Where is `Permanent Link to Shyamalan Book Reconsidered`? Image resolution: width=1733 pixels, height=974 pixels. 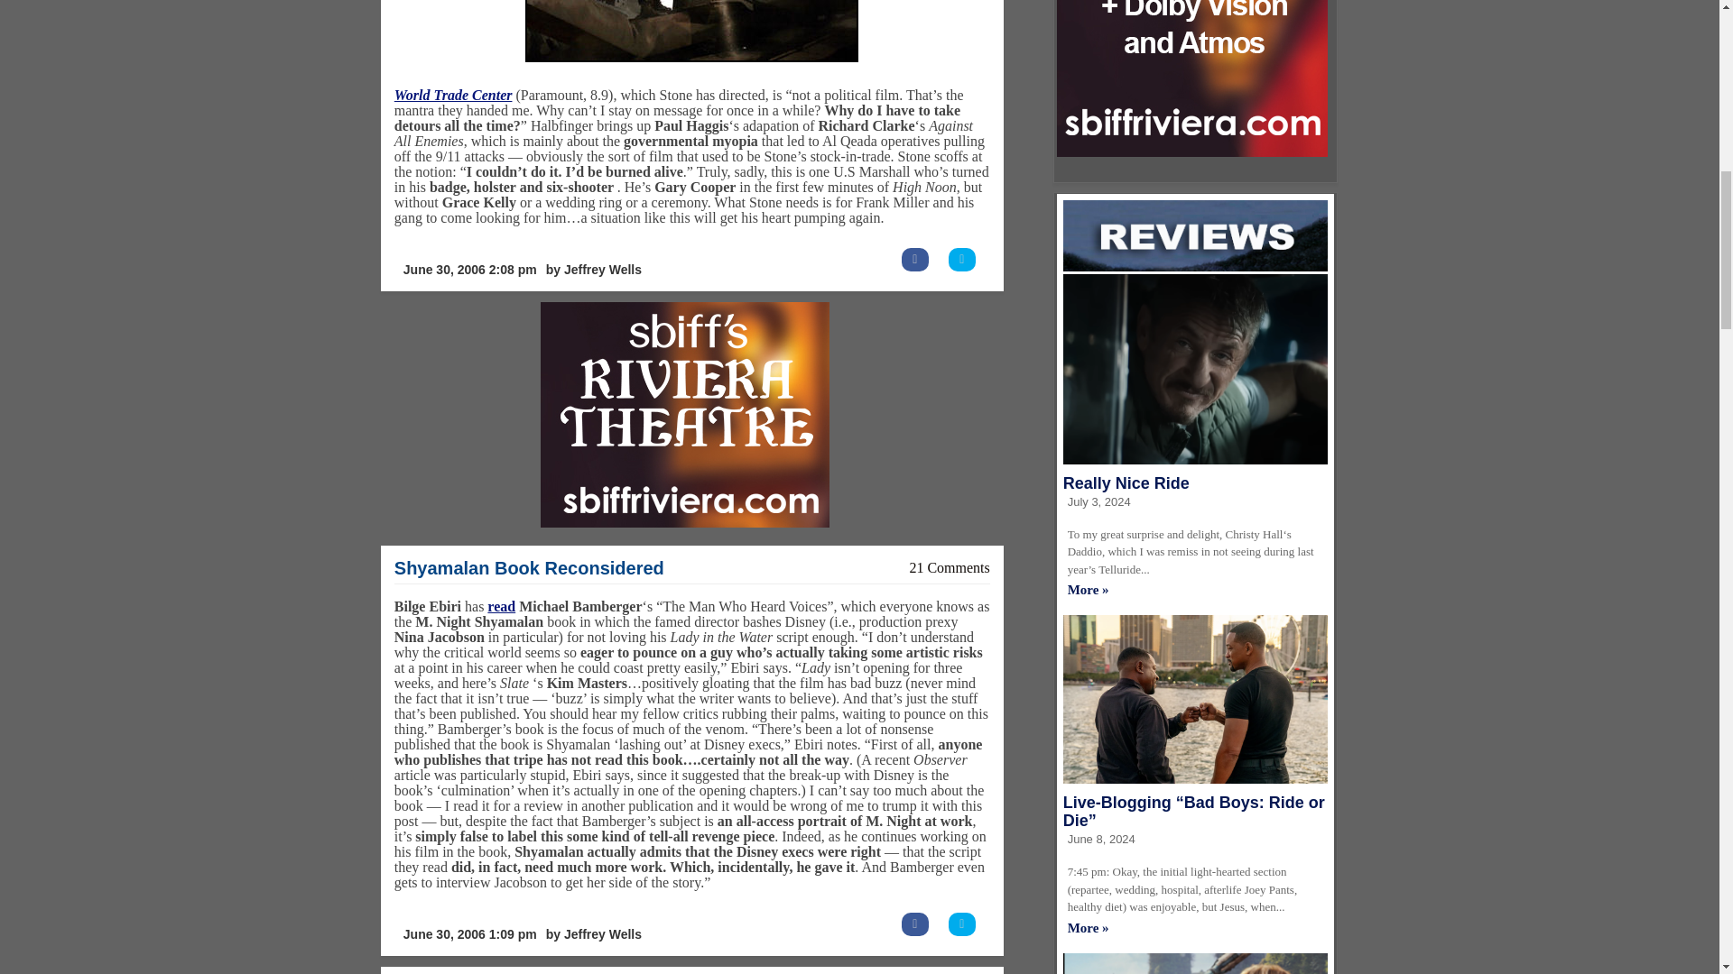 Permanent Link to Shyamalan Book Reconsidered is located at coordinates (529, 568).